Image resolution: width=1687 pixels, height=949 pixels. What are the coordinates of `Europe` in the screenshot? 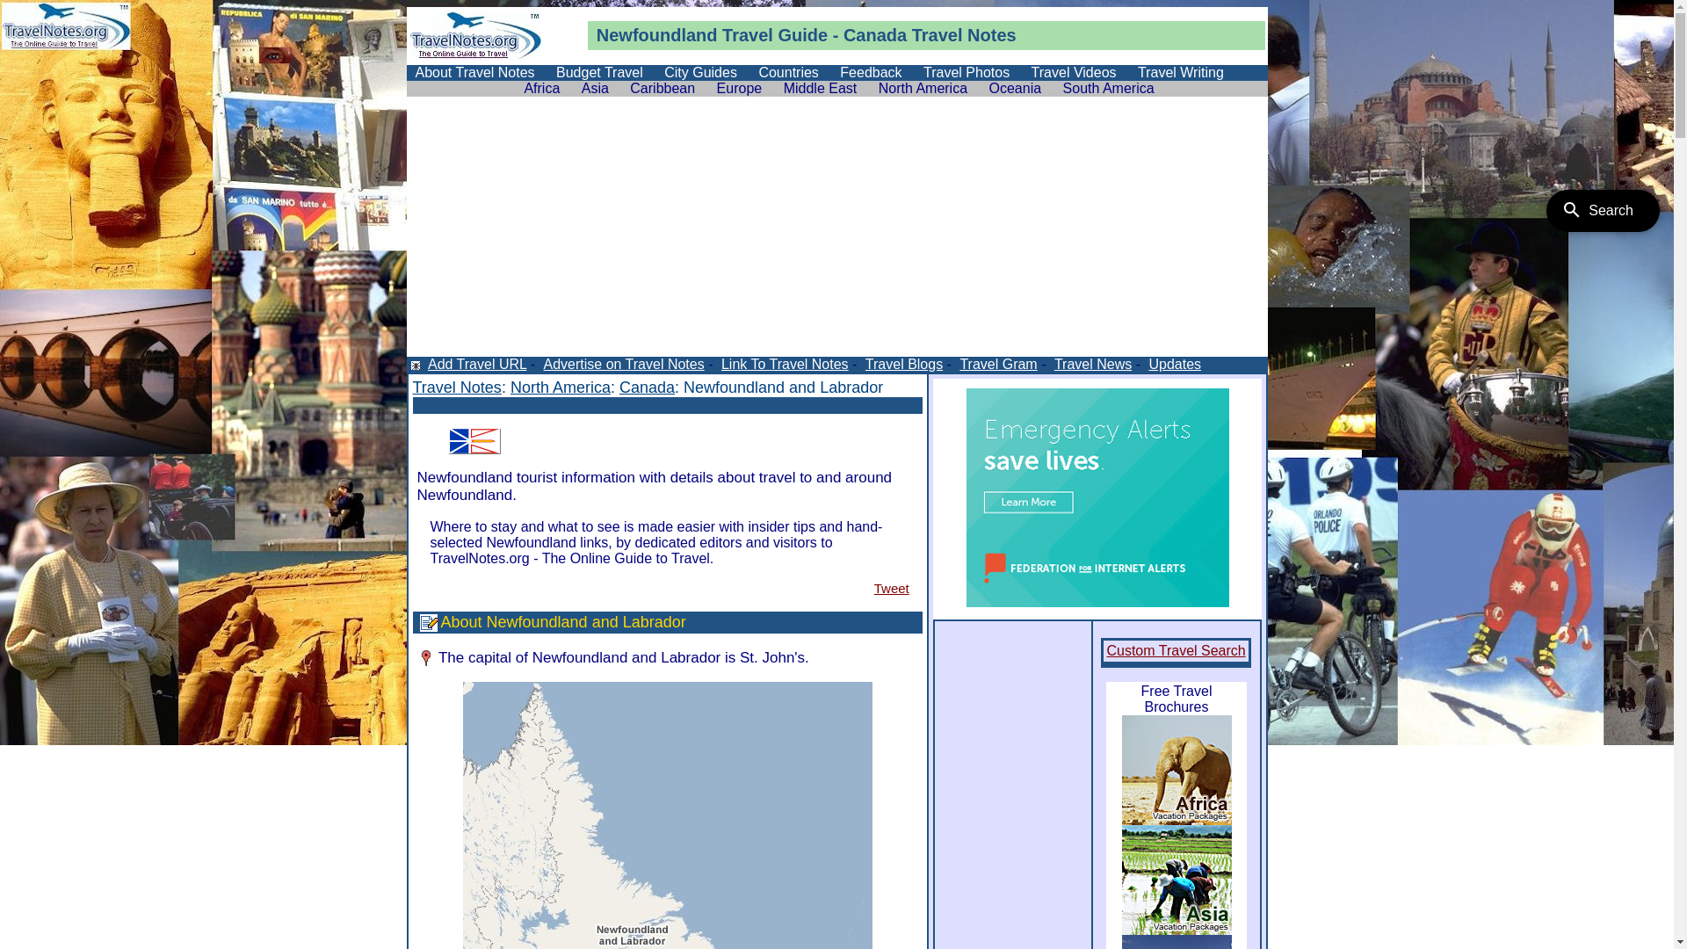 It's located at (740, 88).